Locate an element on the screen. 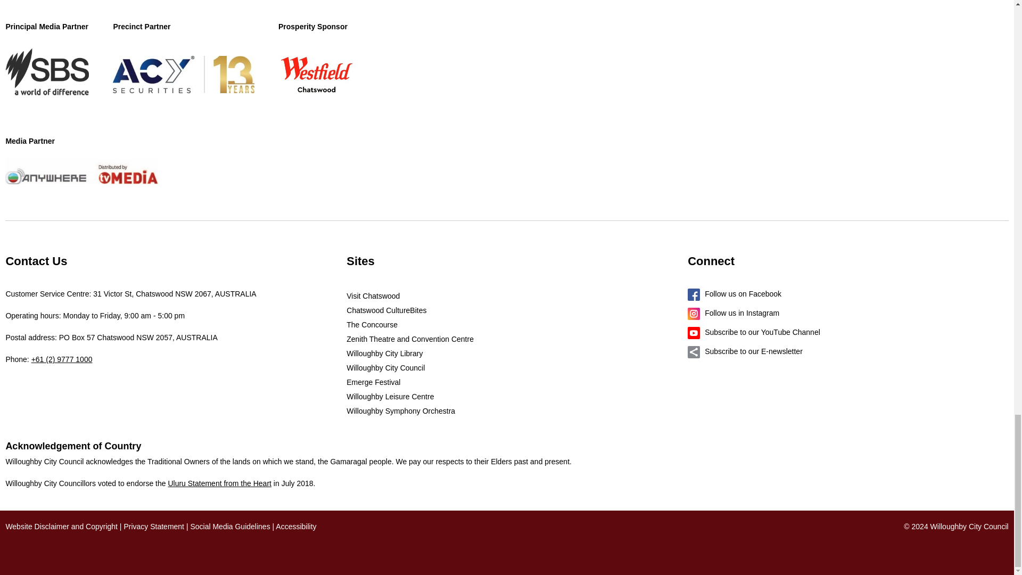 This screenshot has width=1022, height=575. ACY Securities is located at coordinates (183, 75).